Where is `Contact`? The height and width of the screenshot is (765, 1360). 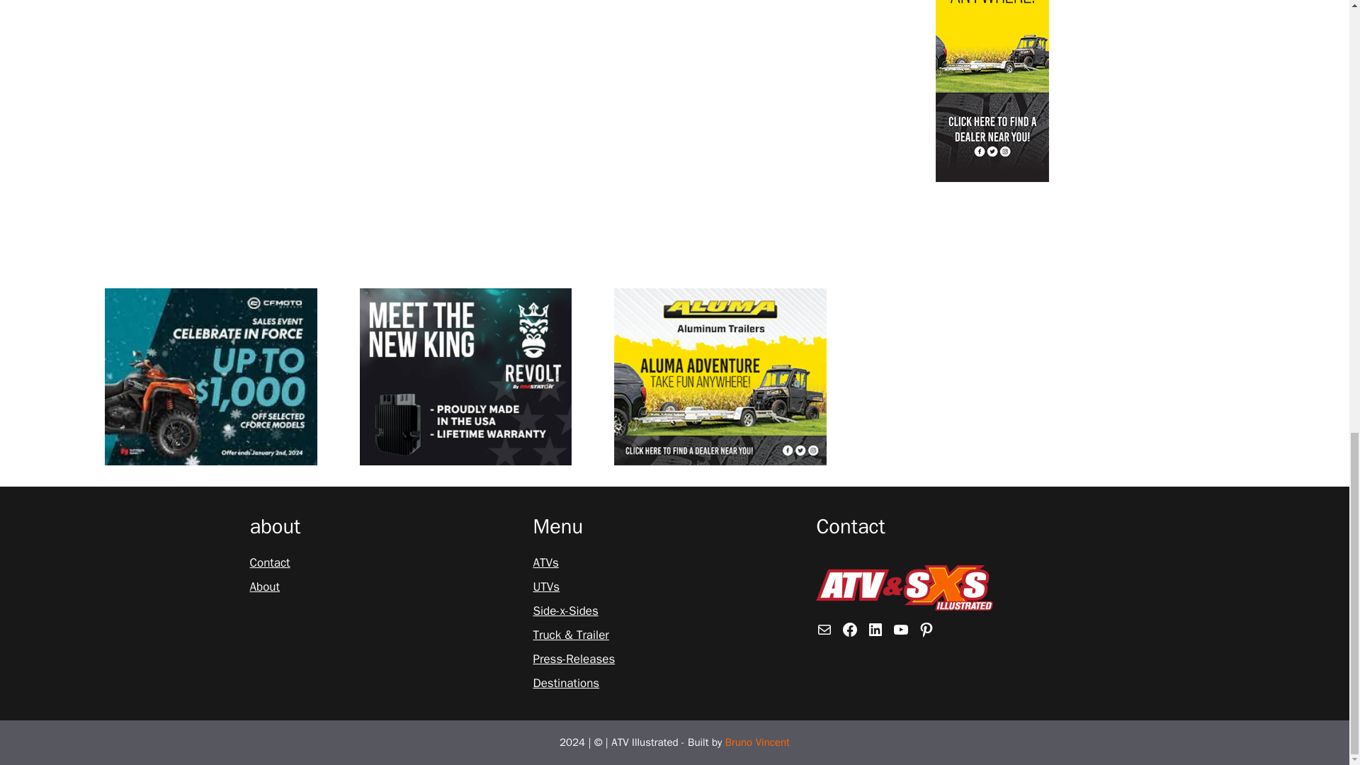
Contact is located at coordinates (269, 562).